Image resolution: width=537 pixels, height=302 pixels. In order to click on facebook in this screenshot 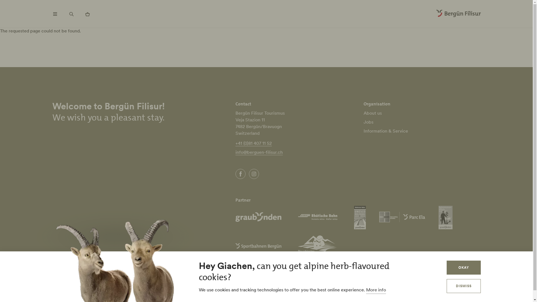, I will do `click(241, 174)`.